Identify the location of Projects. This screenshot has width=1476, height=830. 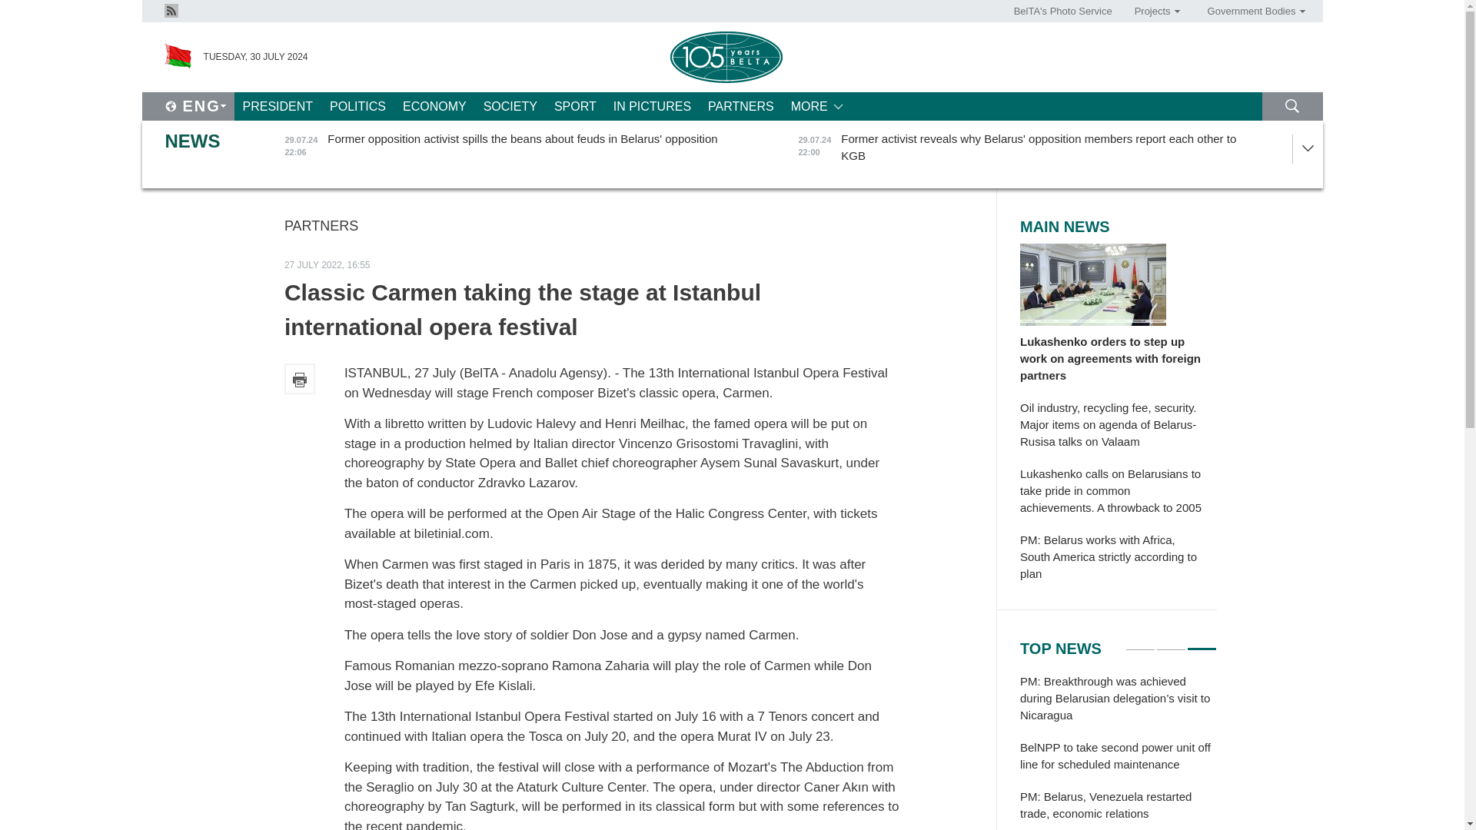
(1152, 11).